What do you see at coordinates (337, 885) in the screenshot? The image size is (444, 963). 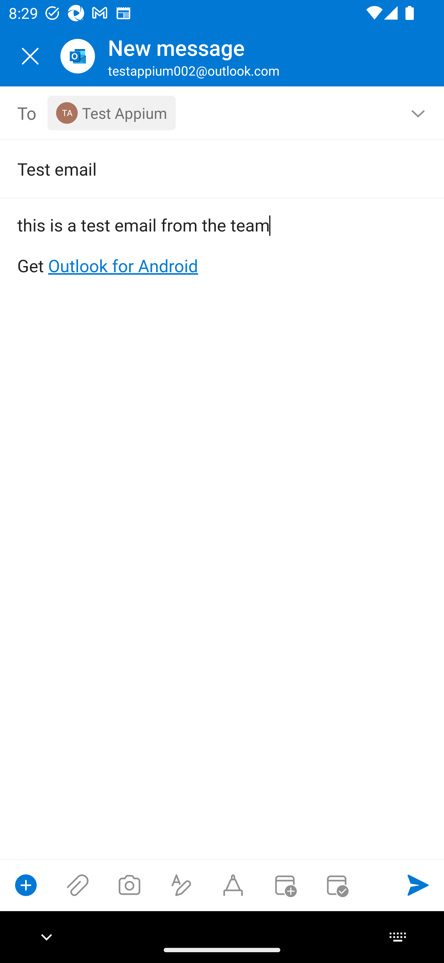 I see `Send availability` at bounding box center [337, 885].